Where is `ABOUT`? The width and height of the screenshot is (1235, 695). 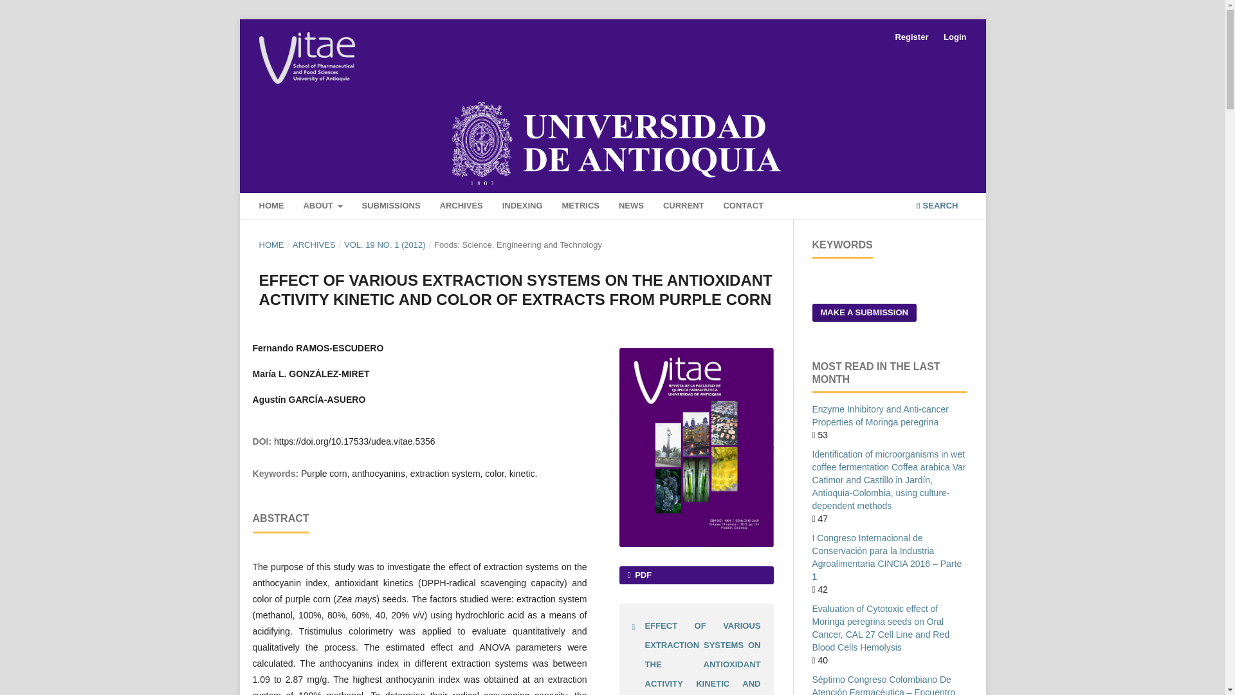
ABOUT is located at coordinates (323, 207).